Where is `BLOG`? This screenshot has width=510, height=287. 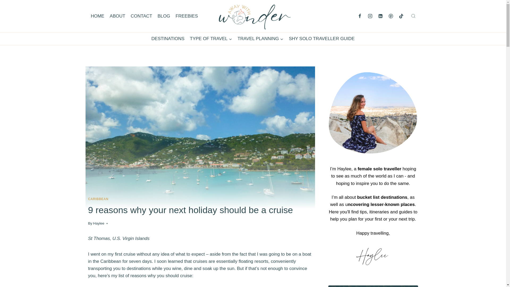 BLOG is located at coordinates (164, 16).